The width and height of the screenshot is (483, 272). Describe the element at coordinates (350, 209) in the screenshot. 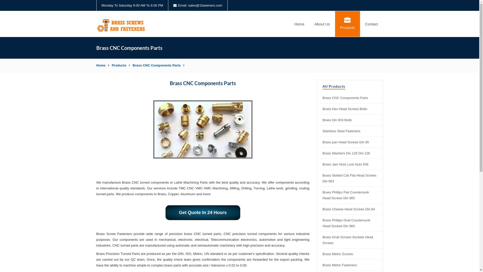

I see `Brass Cheese Head Screws Din 84` at that location.